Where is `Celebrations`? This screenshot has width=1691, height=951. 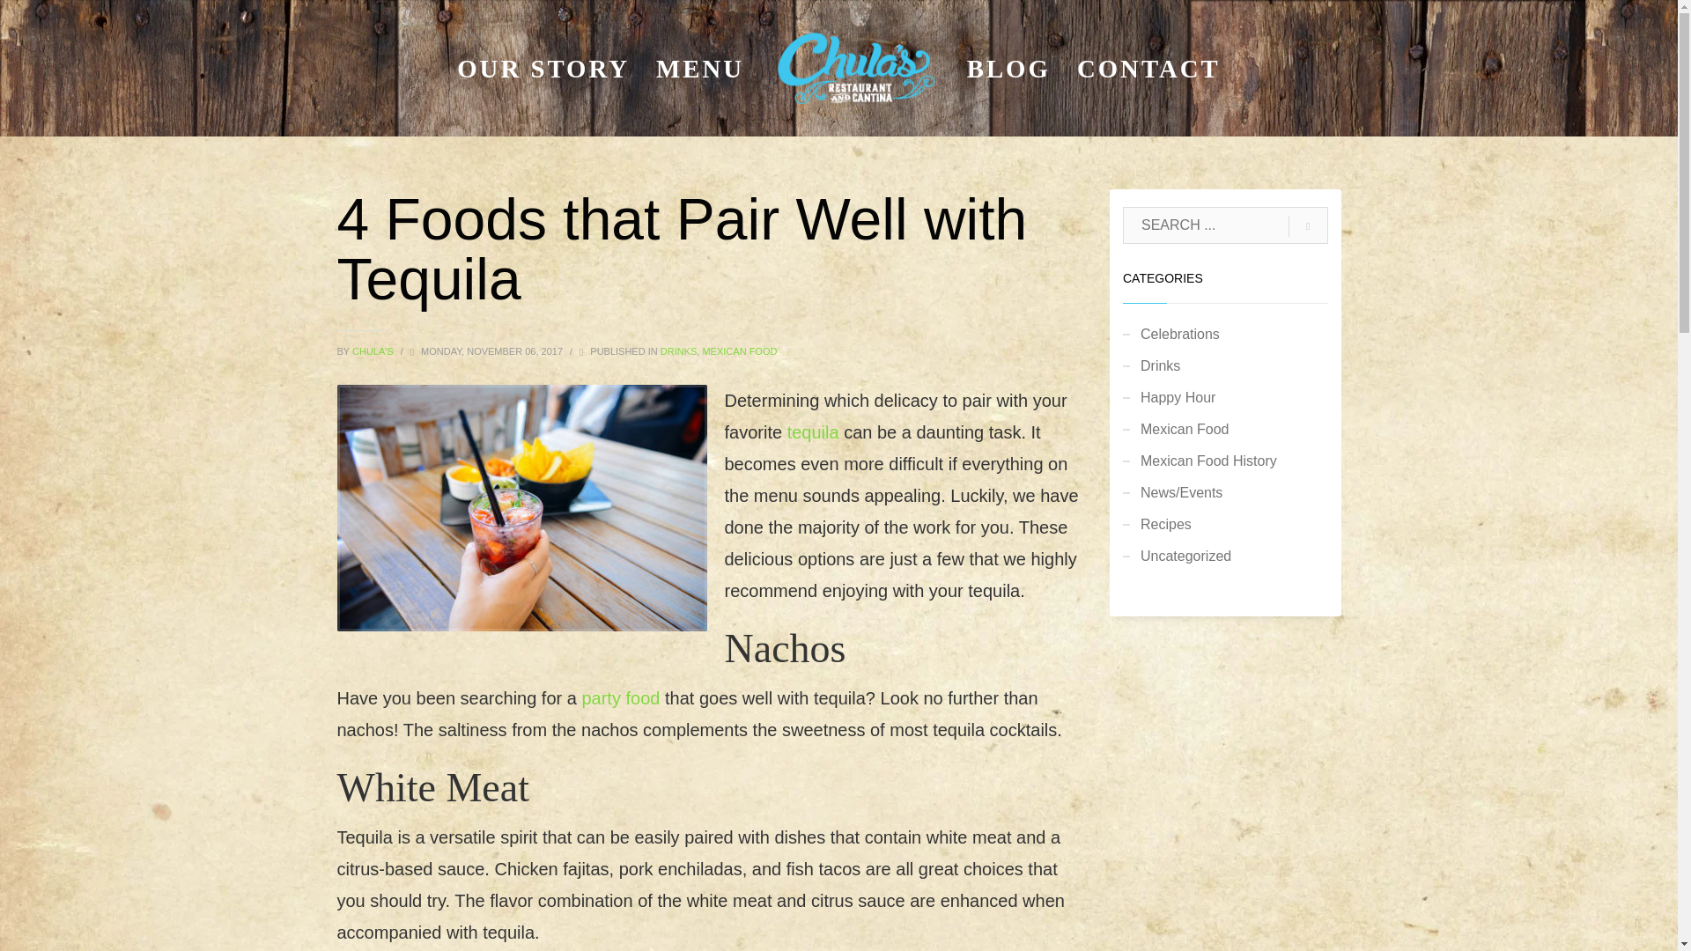 Celebrations is located at coordinates (1224, 335).